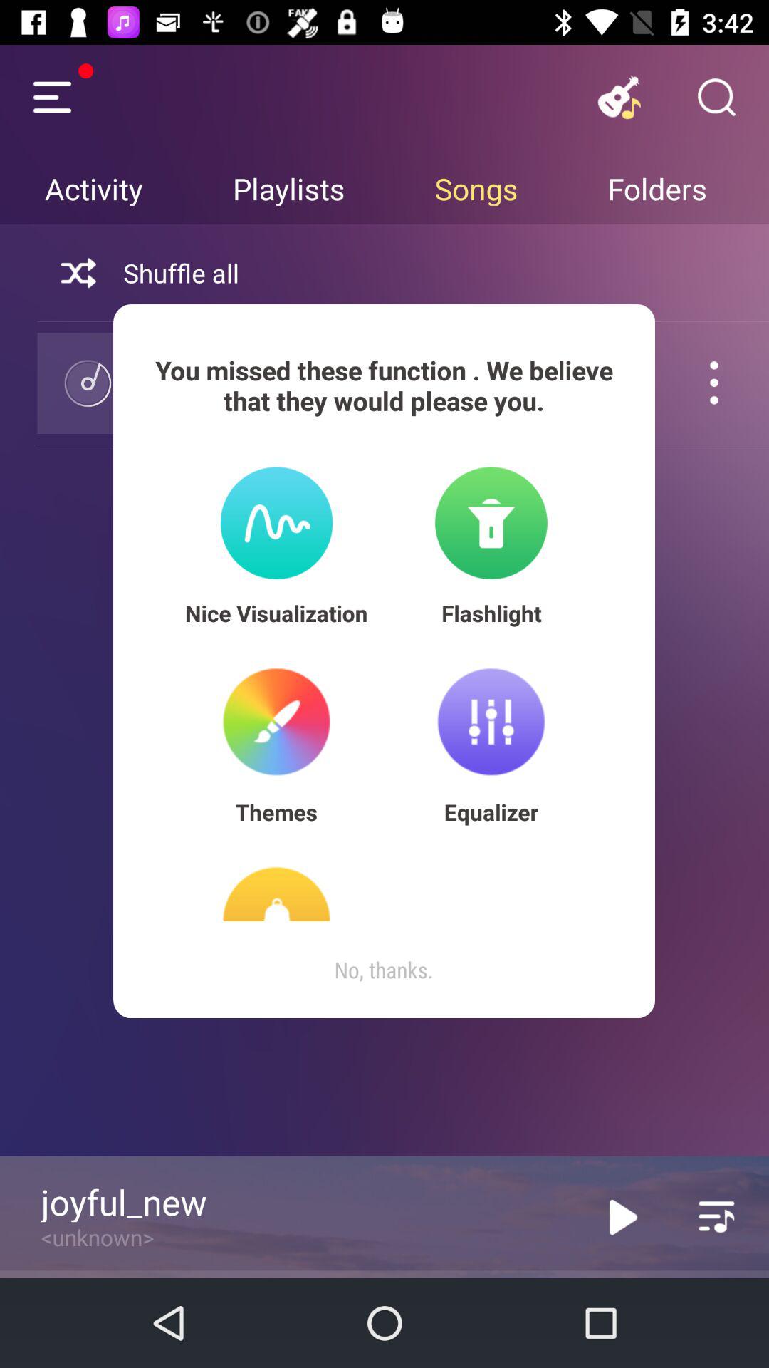 This screenshot has height=1368, width=769. I want to click on launch item next to themes item, so click(491, 812).